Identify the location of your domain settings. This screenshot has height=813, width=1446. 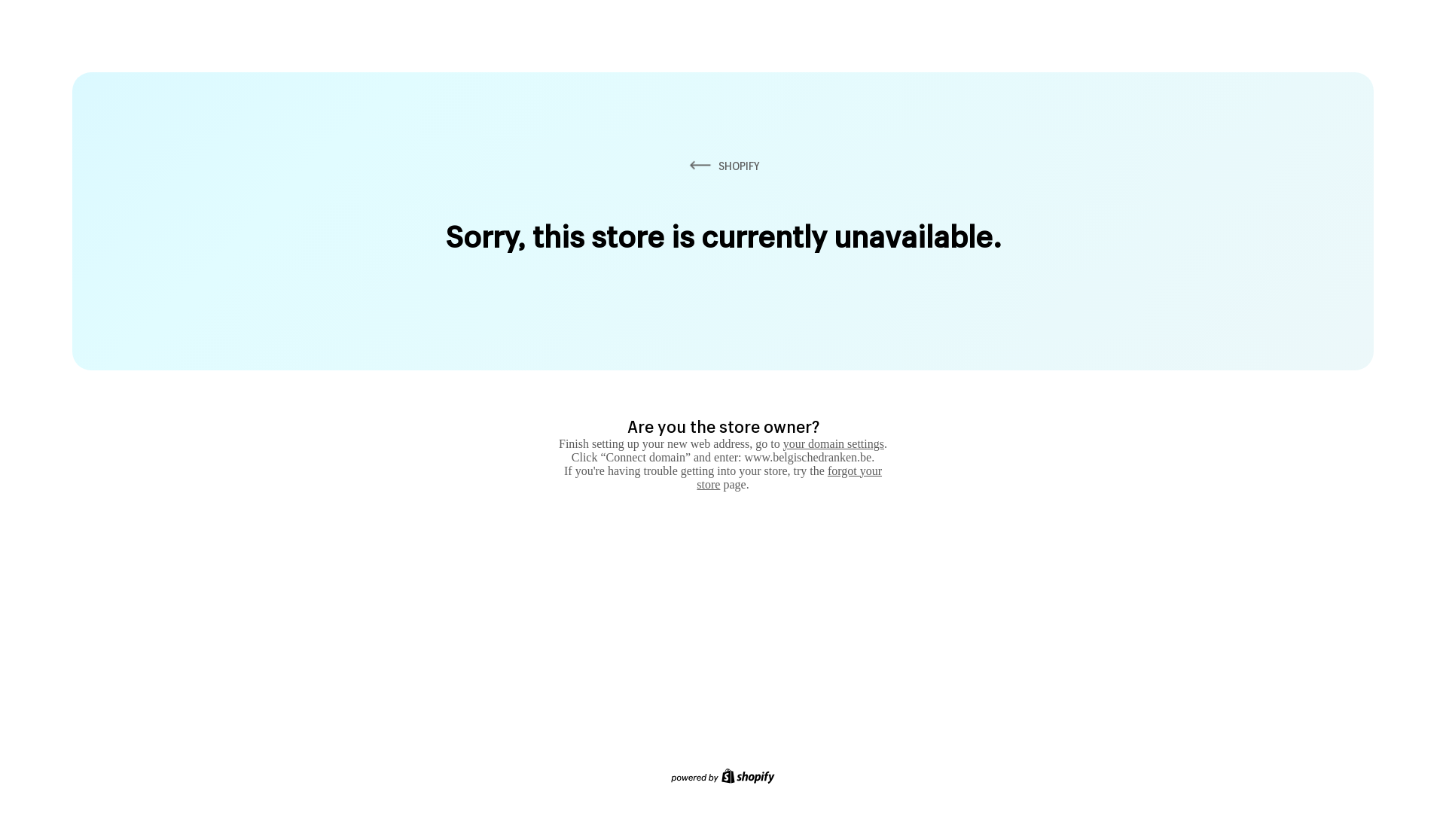
(834, 444).